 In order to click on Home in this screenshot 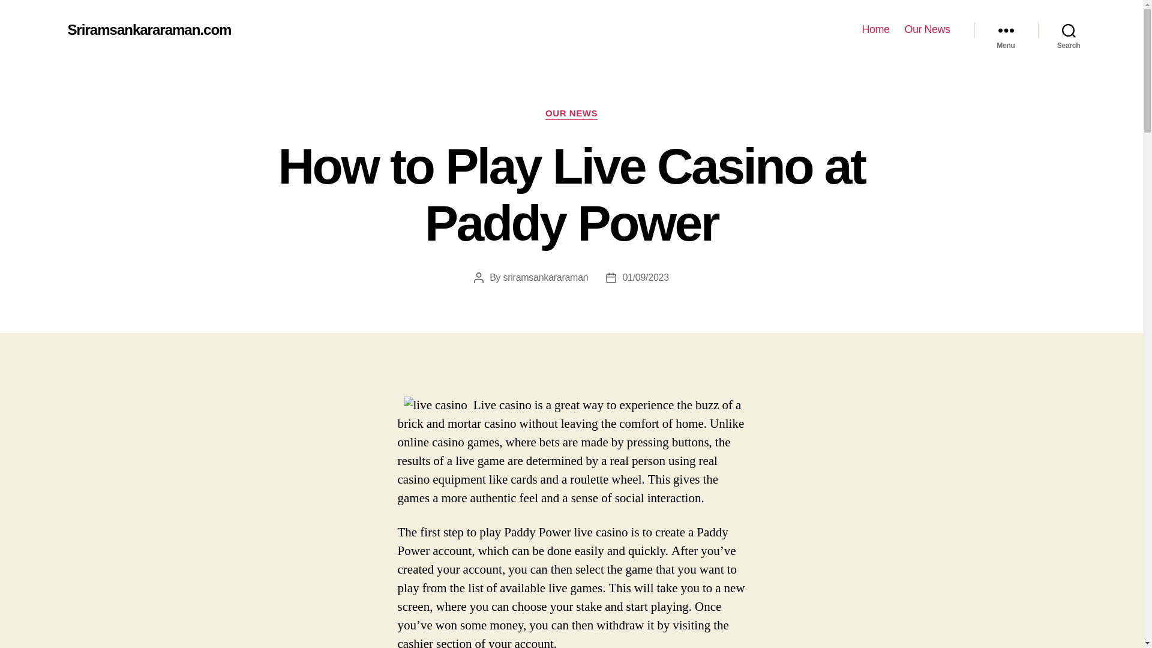, I will do `click(875, 29)`.